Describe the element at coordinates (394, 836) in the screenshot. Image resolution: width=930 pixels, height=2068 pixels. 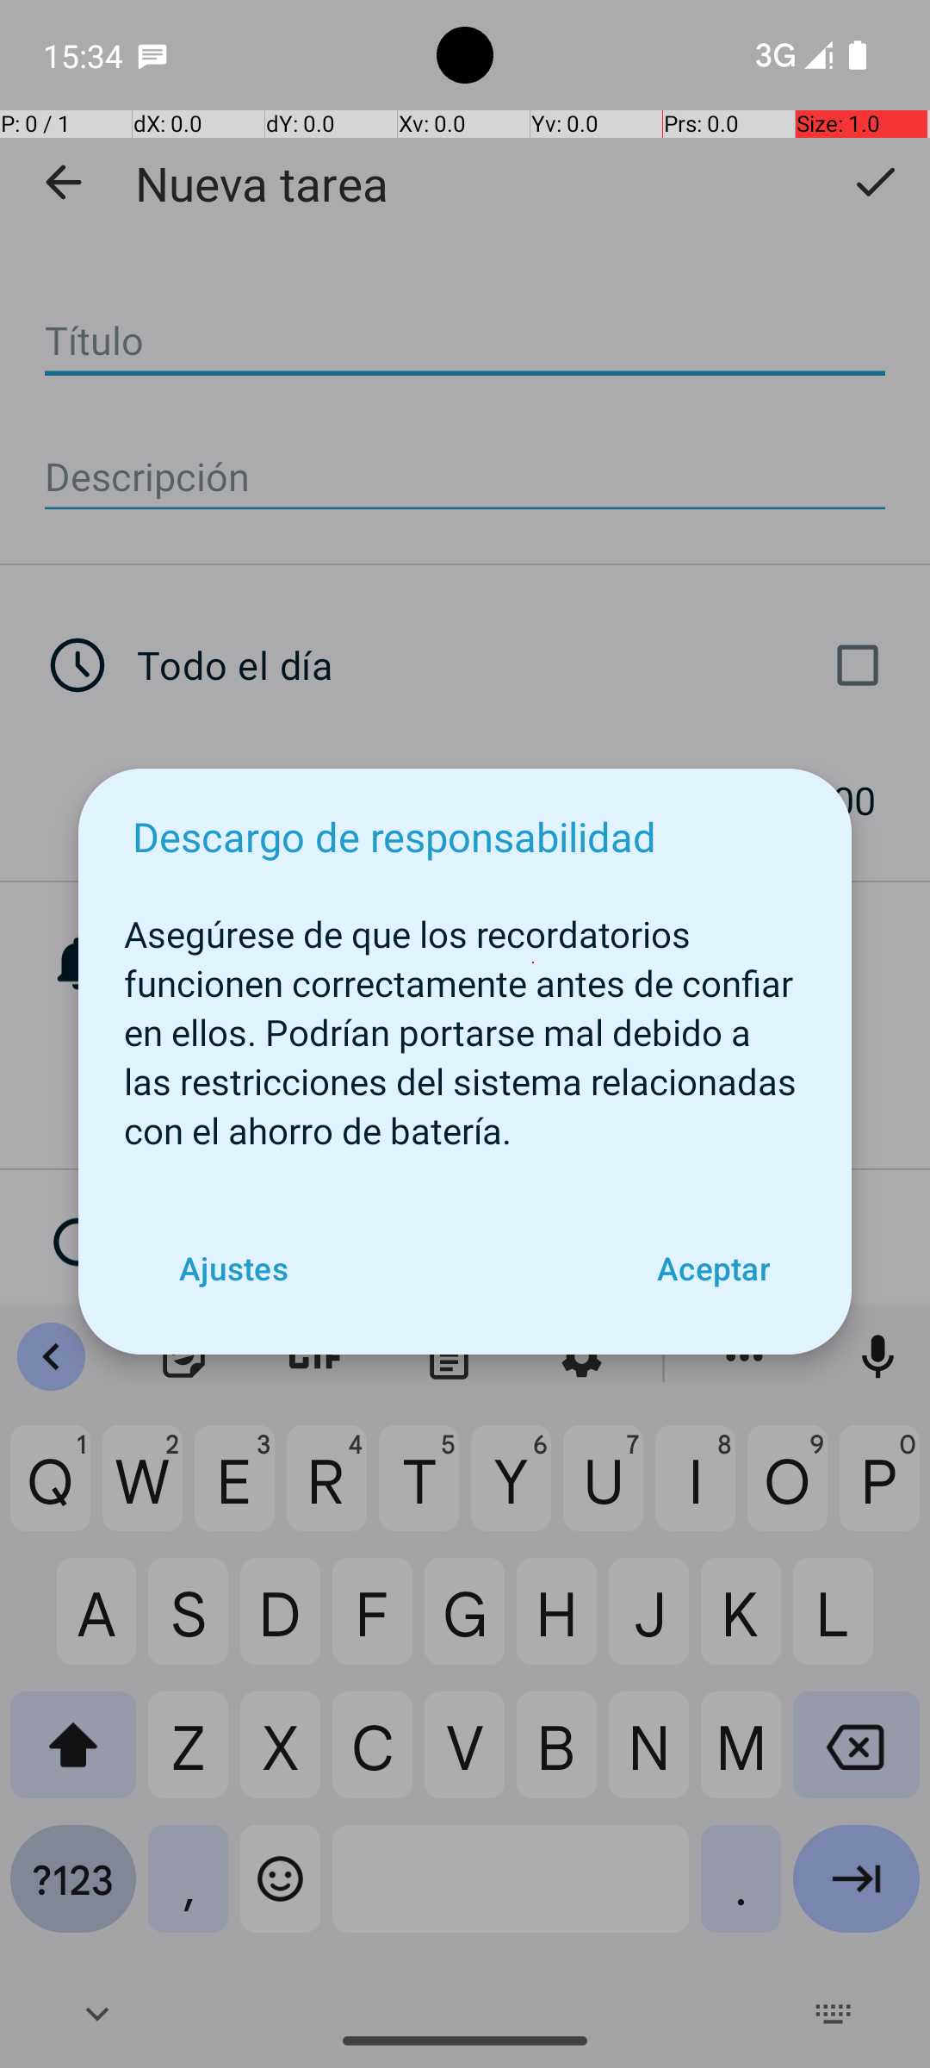
I see `Descargo de responsabilidad` at that location.